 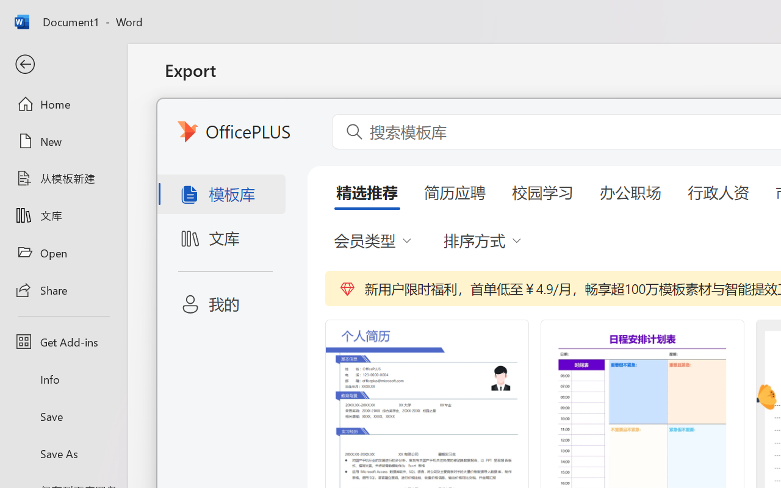 What do you see at coordinates (146, 13) in the screenshot?
I see `Sign In - USA TODAY` at bounding box center [146, 13].